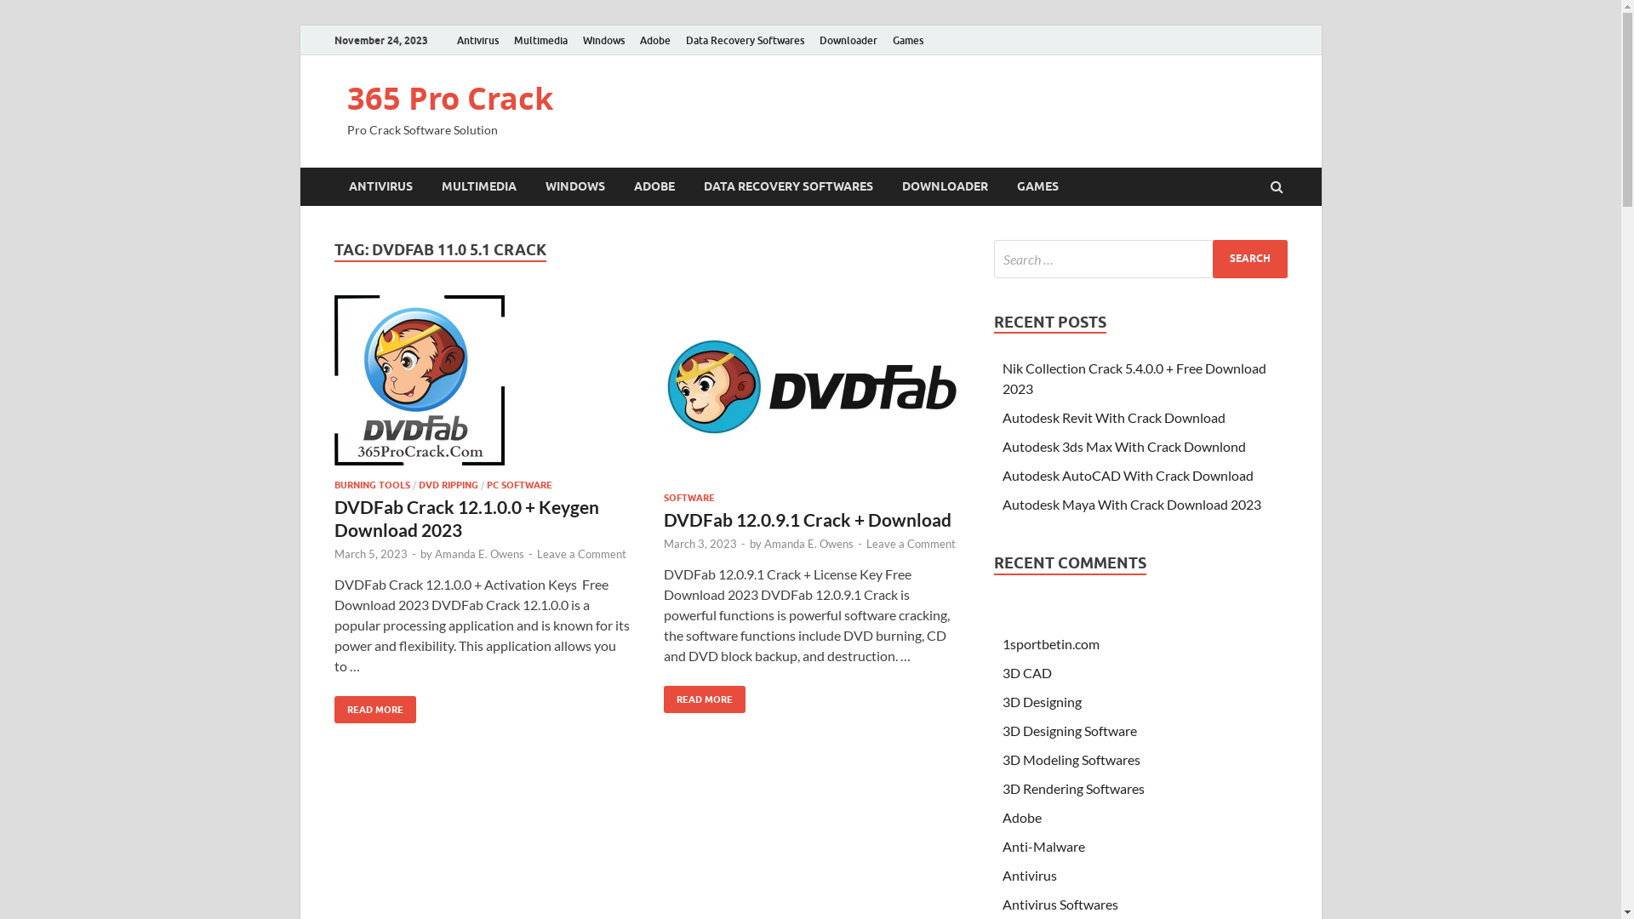  I want to click on Downloader, so click(848, 41).